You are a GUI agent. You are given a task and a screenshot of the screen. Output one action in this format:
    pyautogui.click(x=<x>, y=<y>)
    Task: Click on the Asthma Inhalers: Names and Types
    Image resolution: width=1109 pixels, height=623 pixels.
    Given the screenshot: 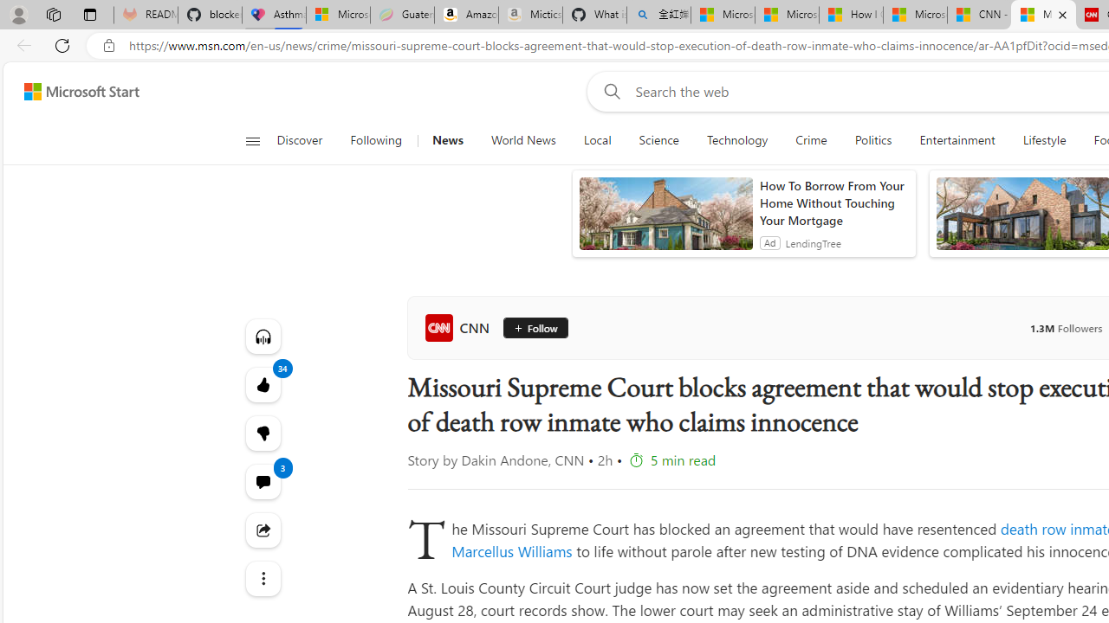 What is the action you would take?
    pyautogui.click(x=274, y=16)
    